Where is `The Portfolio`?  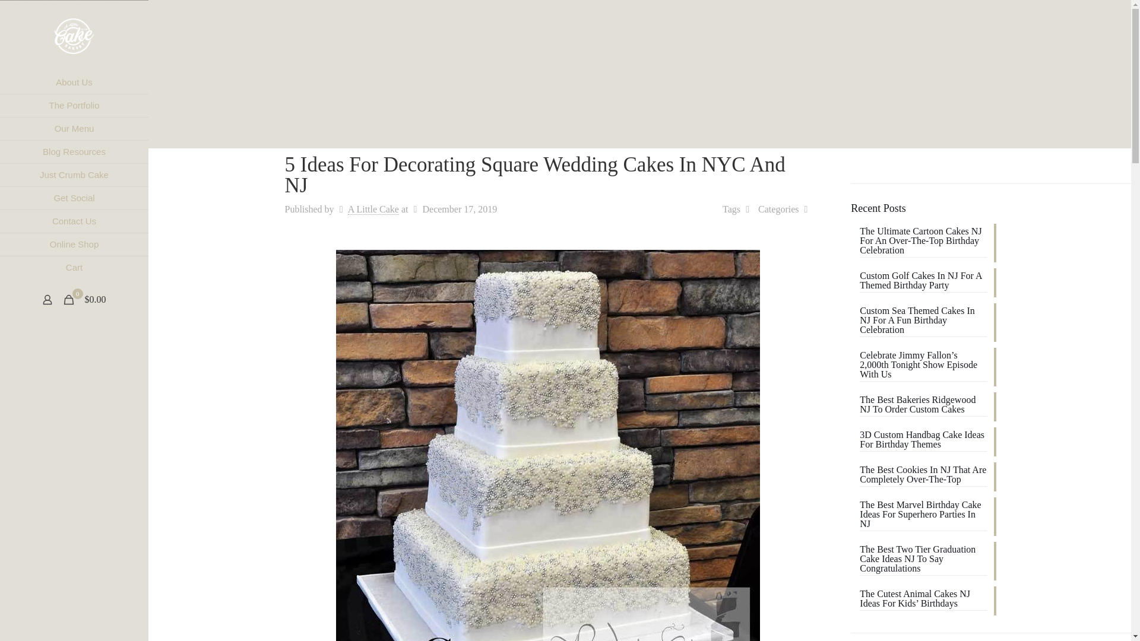
The Portfolio is located at coordinates (74, 106).